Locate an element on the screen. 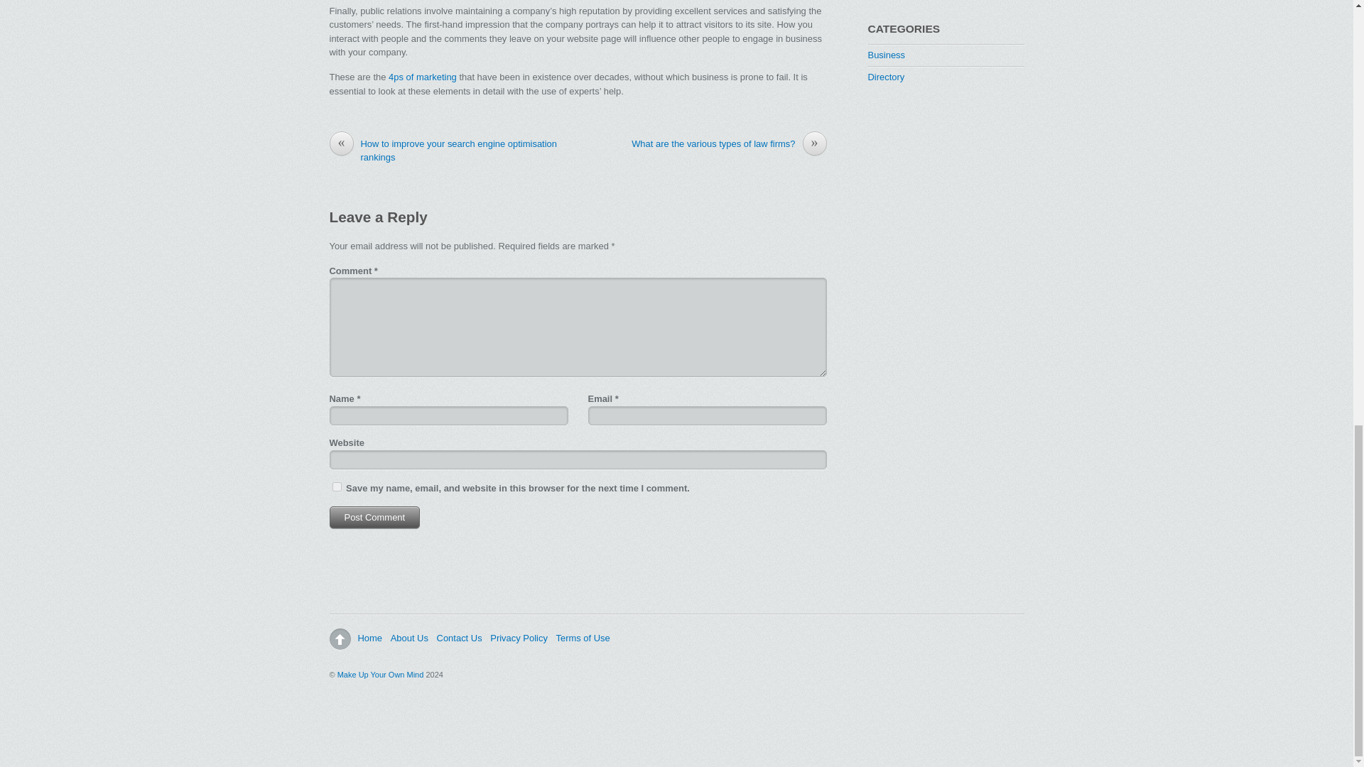 The height and width of the screenshot is (767, 1364). Post Comment is located at coordinates (375, 517).